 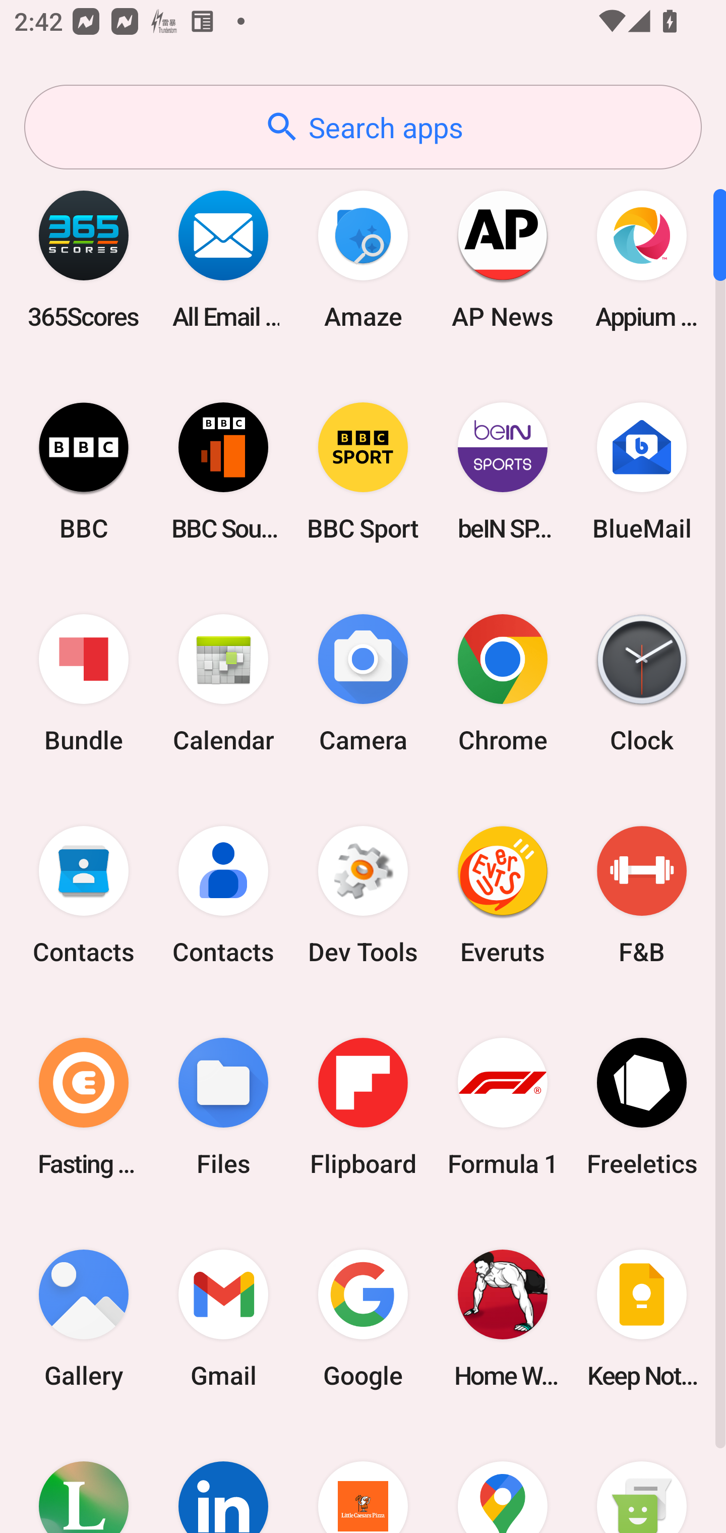 I want to click on Freeletics, so click(x=642, y=1106).